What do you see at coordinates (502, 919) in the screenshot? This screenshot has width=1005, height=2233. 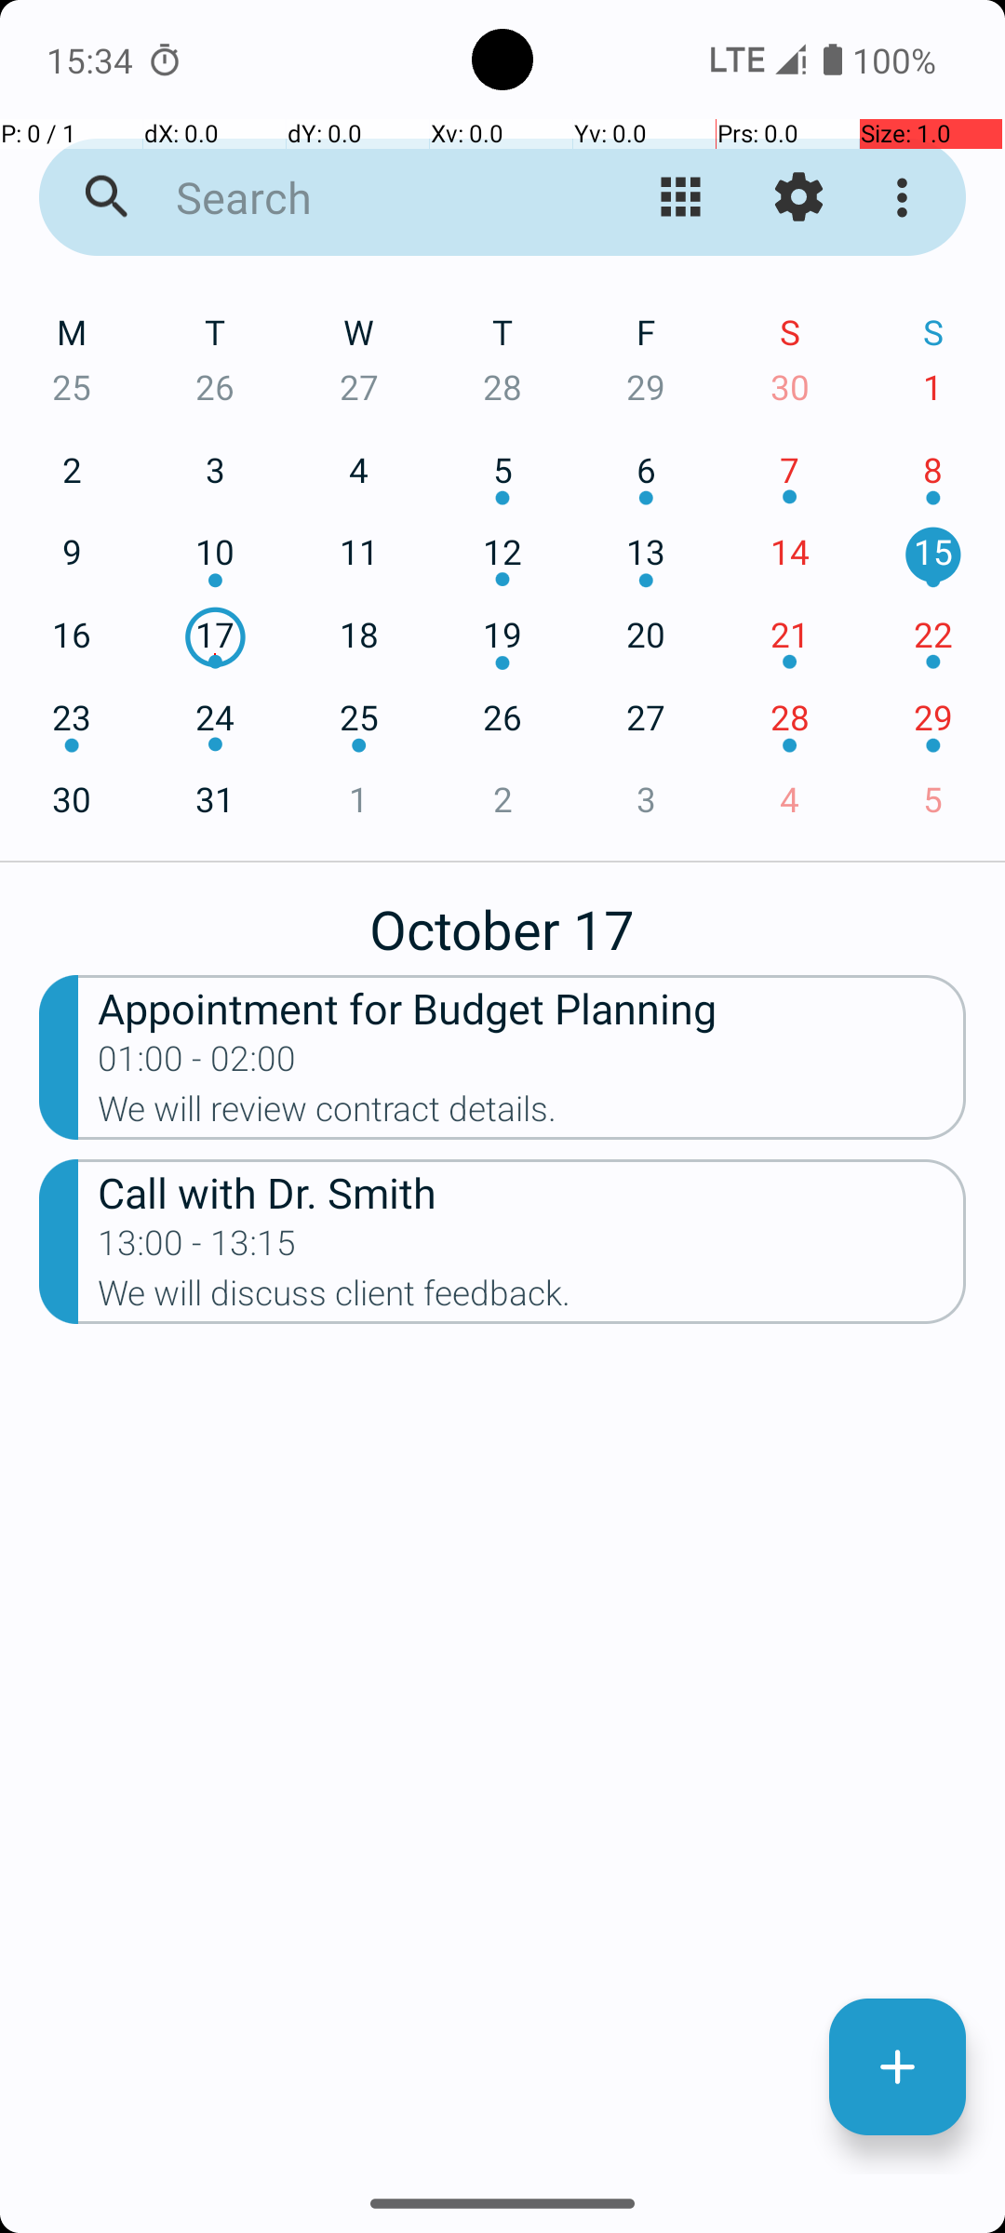 I see `October 17` at bounding box center [502, 919].